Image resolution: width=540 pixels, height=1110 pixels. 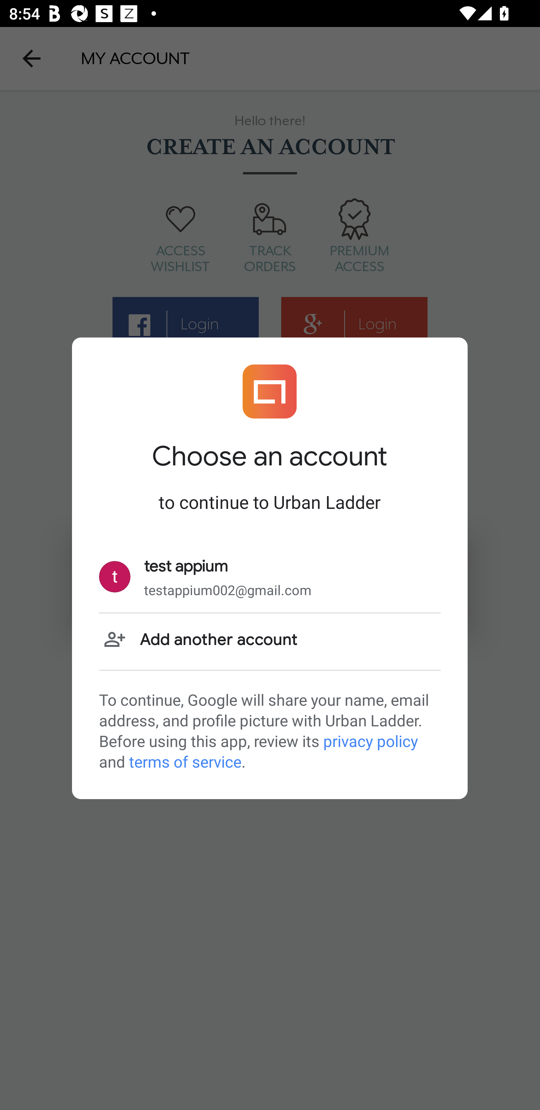 What do you see at coordinates (270, 577) in the screenshot?
I see `test appium testappium002@gmail.com` at bounding box center [270, 577].